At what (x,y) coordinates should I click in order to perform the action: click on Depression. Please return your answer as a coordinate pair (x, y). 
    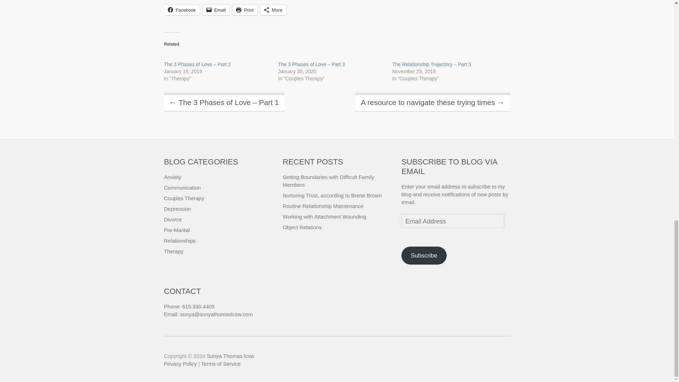
    Looking at the image, I should click on (178, 209).